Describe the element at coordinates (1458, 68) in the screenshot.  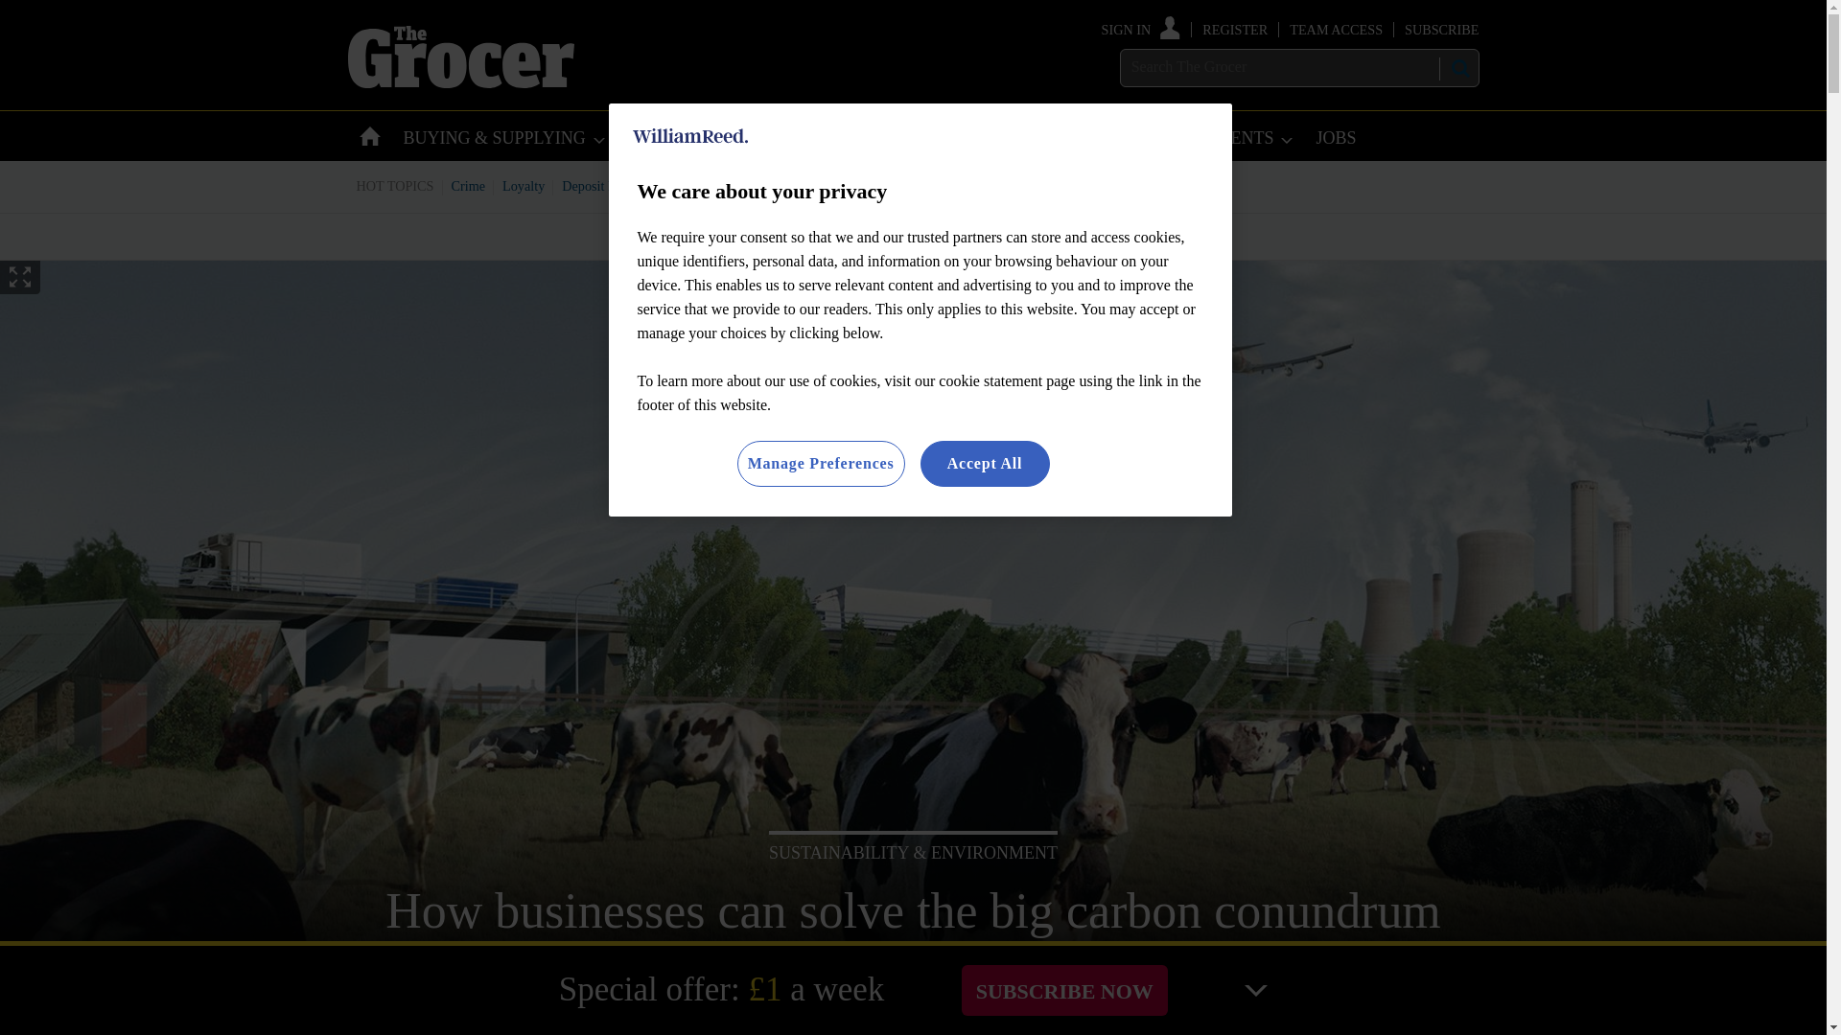
I see `SEARCH` at that location.